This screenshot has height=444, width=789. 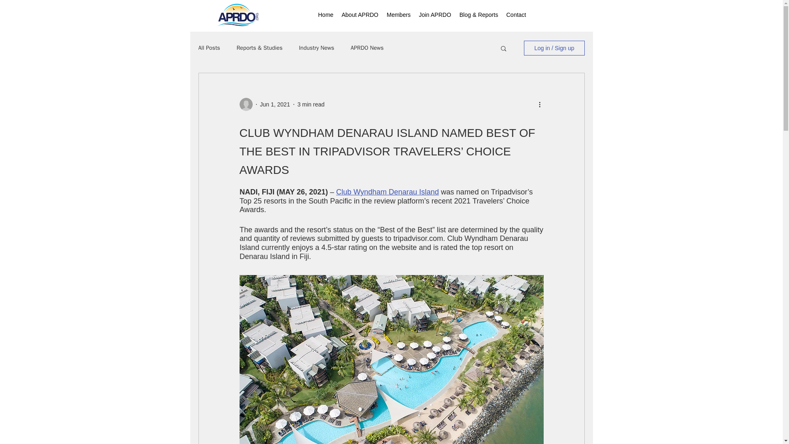 What do you see at coordinates (275, 104) in the screenshot?
I see `Jun 1, 2021` at bounding box center [275, 104].